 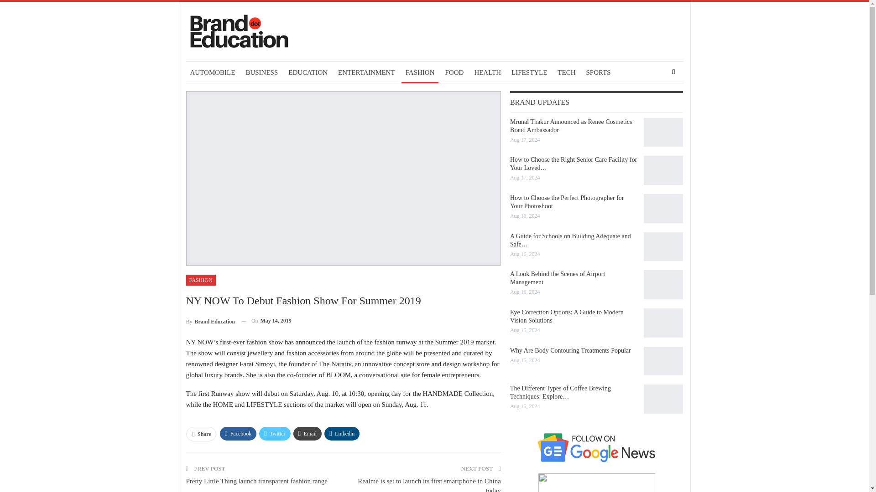 I want to click on Browse Author Articles, so click(x=210, y=321).